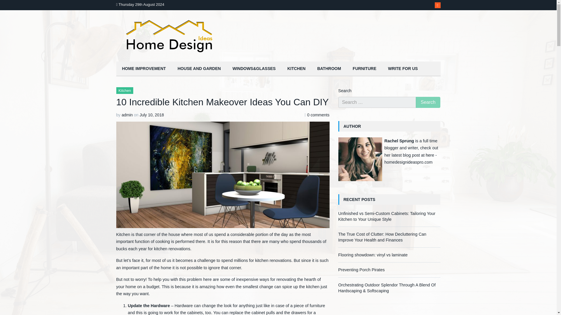 The image size is (561, 315). What do you see at coordinates (296, 69) in the screenshot?
I see `Kitchen` at bounding box center [296, 69].